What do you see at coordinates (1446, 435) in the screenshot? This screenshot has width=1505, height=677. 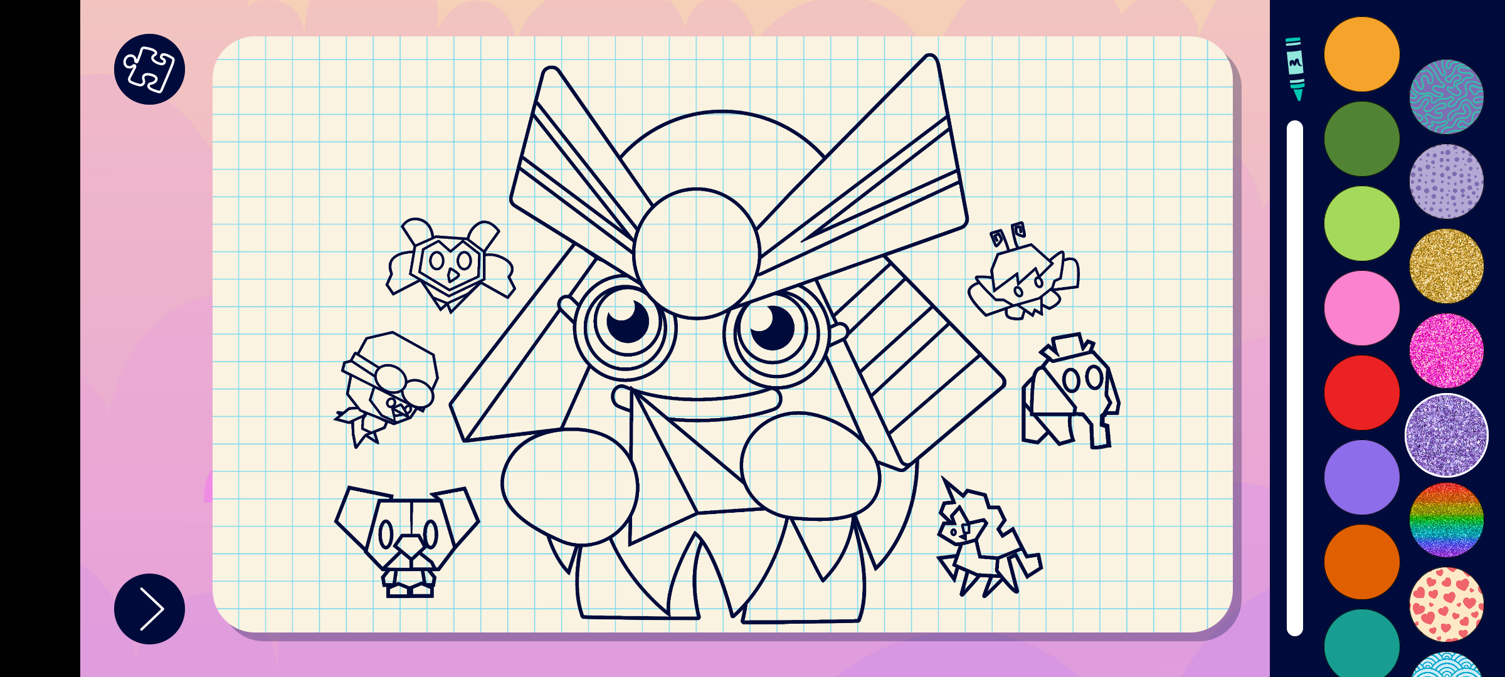 I see `coloring background` at bounding box center [1446, 435].